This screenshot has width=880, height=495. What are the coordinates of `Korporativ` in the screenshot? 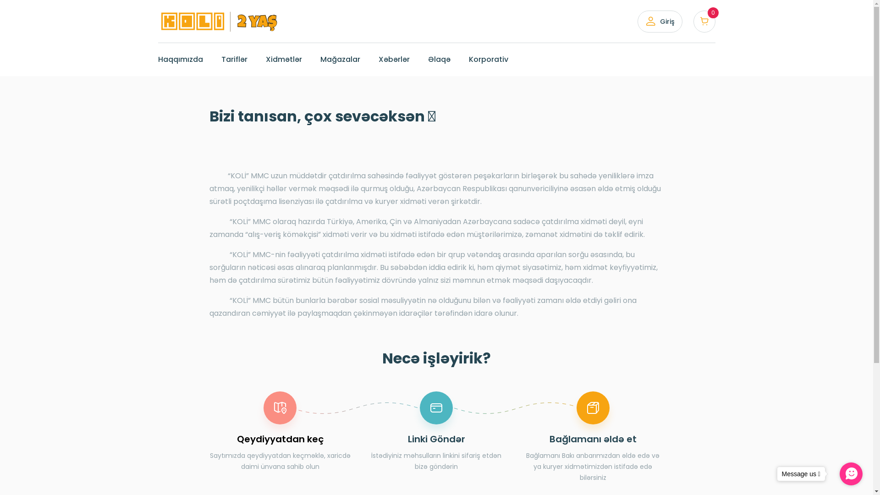 It's located at (488, 60).